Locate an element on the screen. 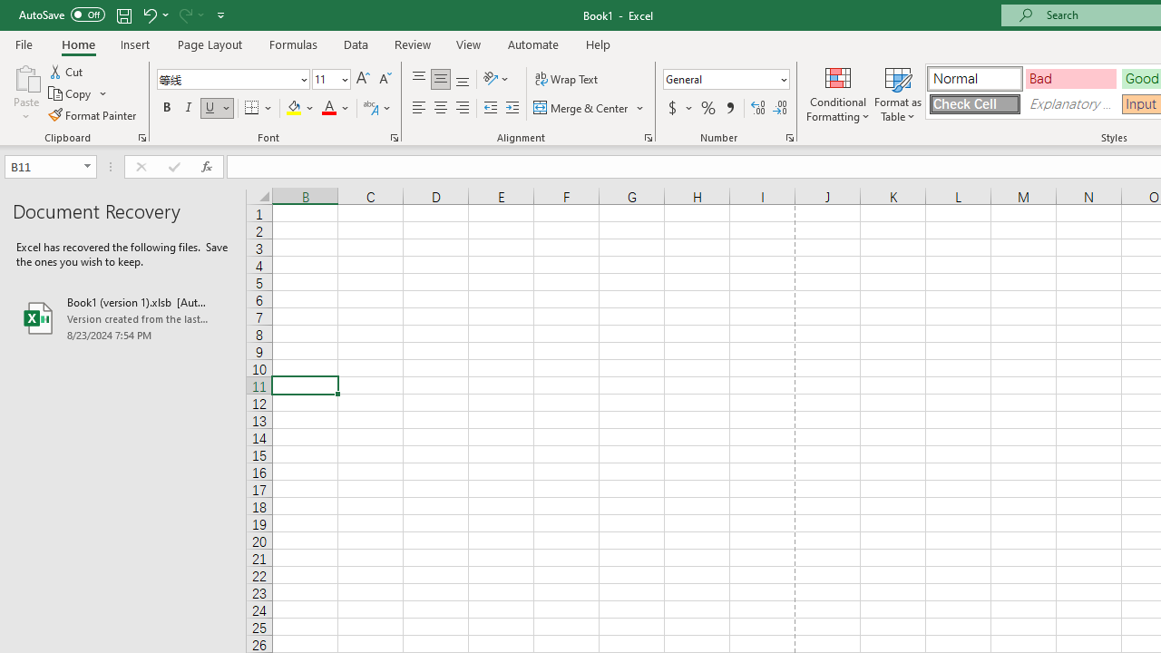 Image resolution: width=1161 pixels, height=653 pixels. Normal is located at coordinates (974, 78).